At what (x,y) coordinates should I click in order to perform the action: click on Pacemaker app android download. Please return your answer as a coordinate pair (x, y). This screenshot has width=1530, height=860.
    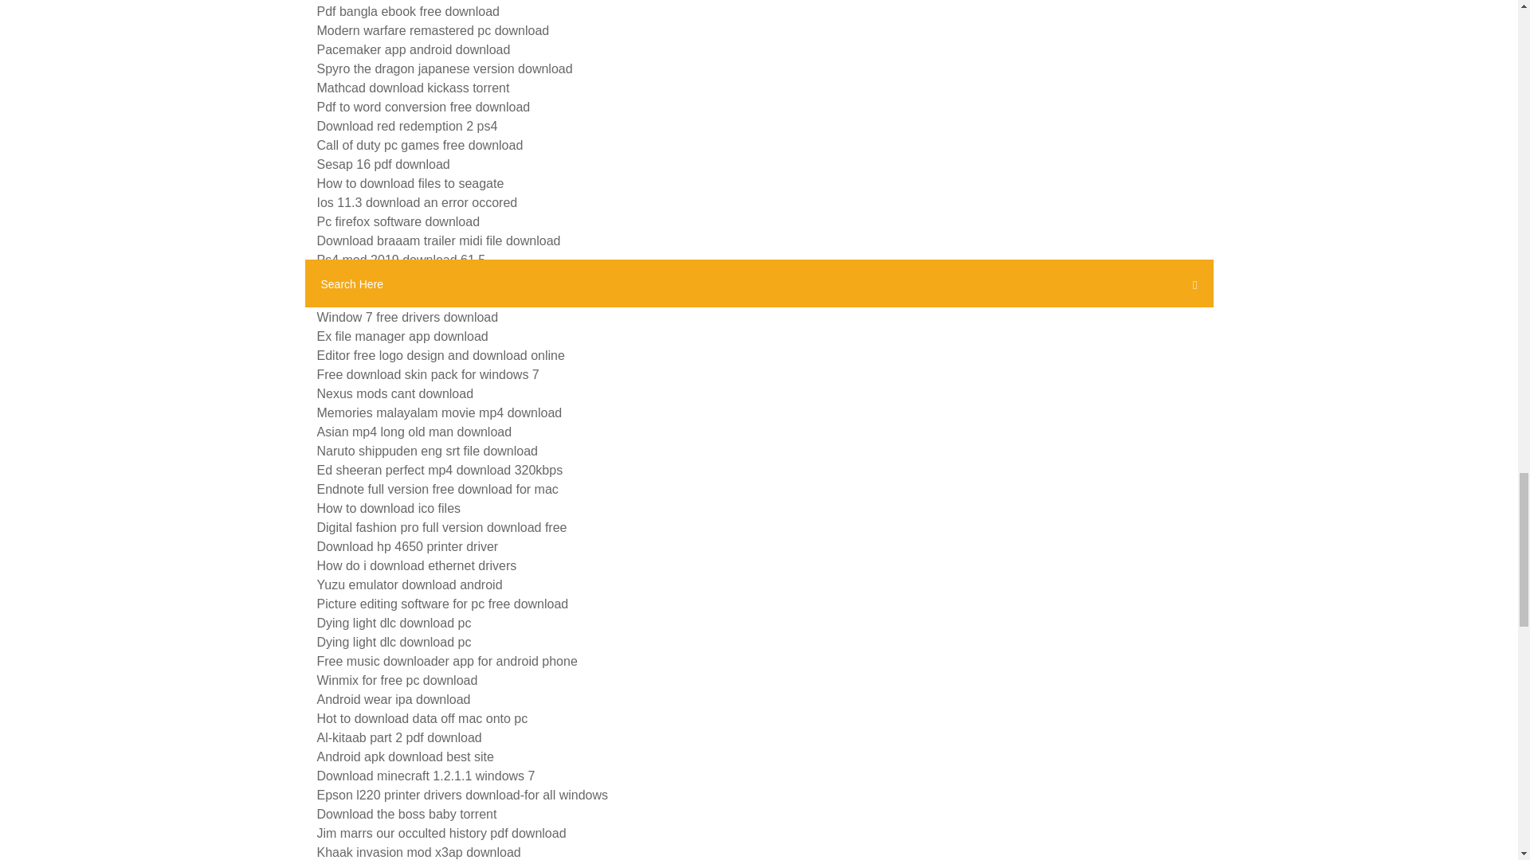
    Looking at the image, I should click on (414, 49).